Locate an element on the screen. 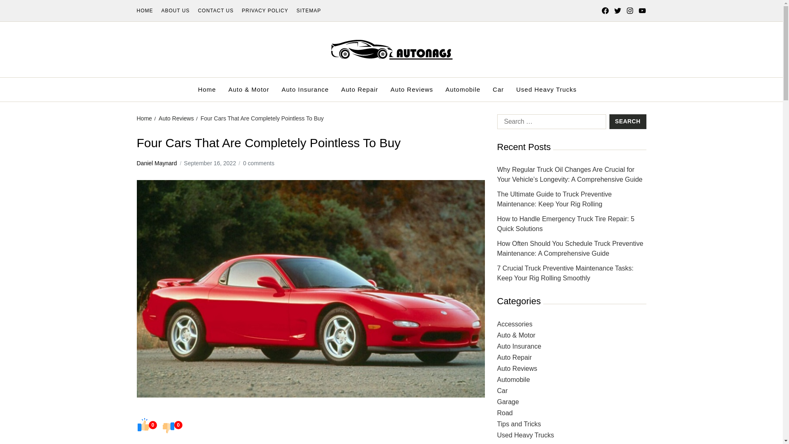  Auto Reviews is located at coordinates (176, 118).